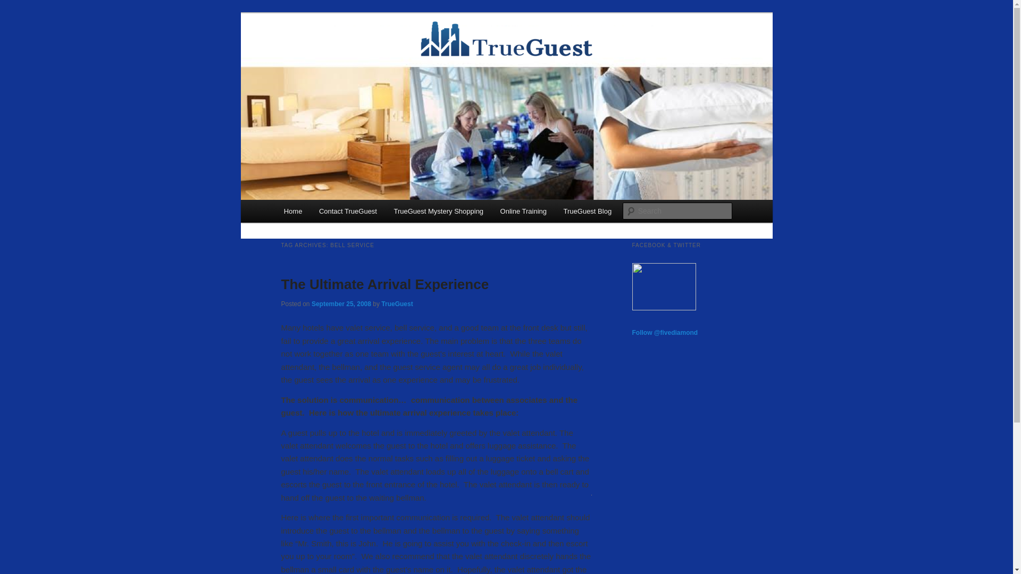  I want to click on TrueGuest Mystery Shopping, so click(439, 211).